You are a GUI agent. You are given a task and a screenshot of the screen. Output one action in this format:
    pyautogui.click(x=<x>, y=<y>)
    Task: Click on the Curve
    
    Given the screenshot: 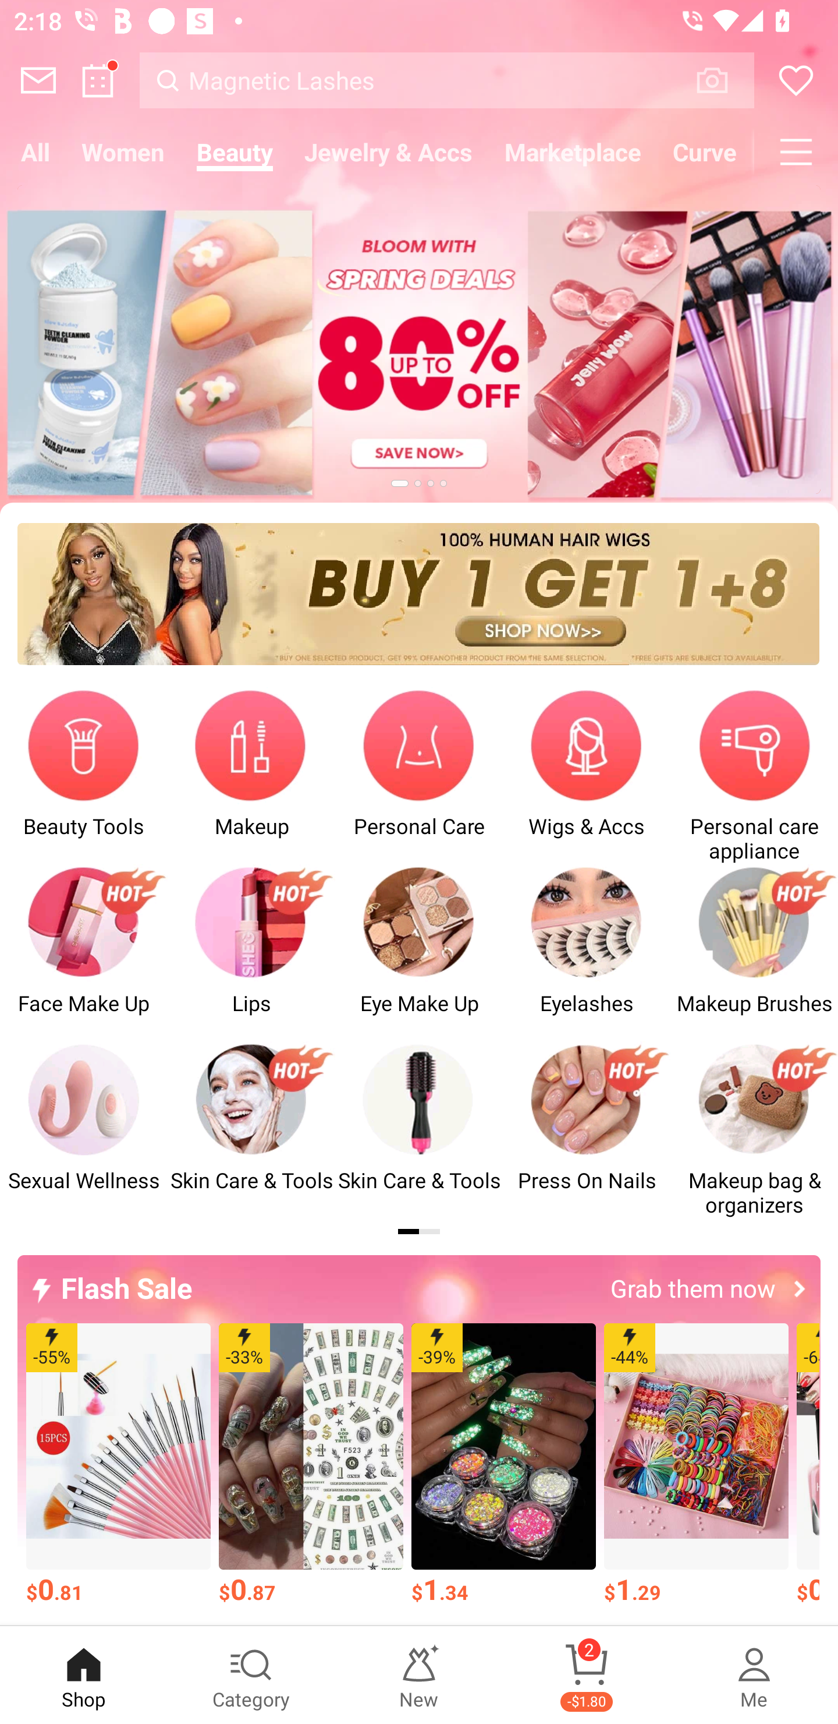 What is the action you would take?
    pyautogui.click(x=705, y=151)
    